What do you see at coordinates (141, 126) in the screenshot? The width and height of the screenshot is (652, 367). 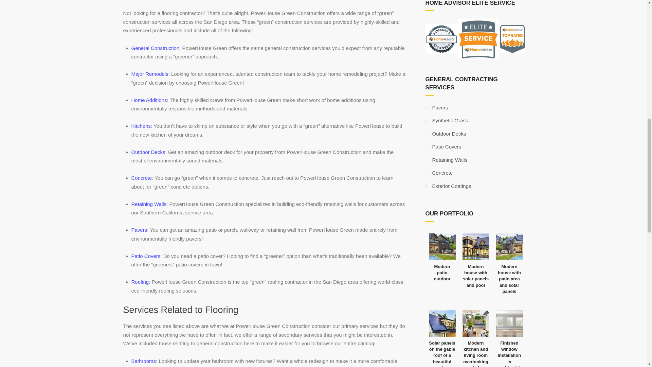 I see `Kitchens` at bounding box center [141, 126].